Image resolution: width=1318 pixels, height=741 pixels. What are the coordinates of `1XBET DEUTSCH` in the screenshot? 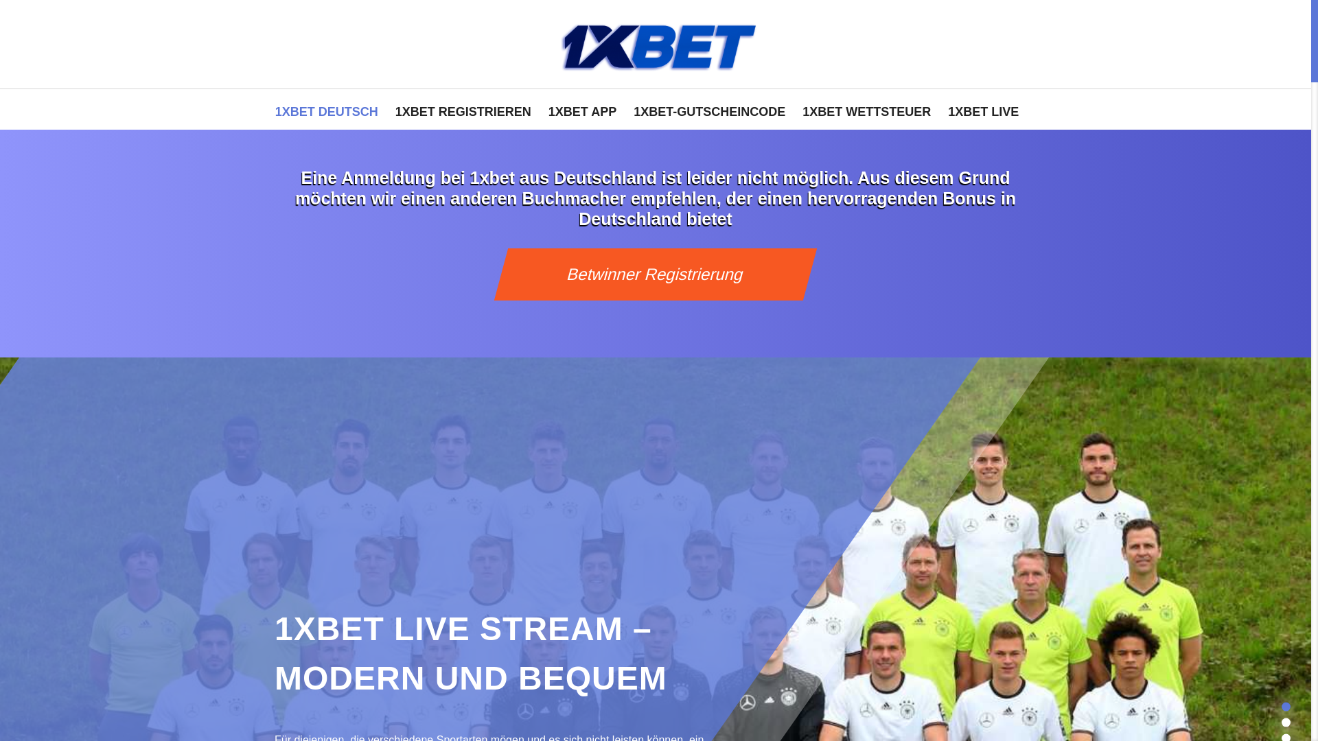 It's located at (327, 110).